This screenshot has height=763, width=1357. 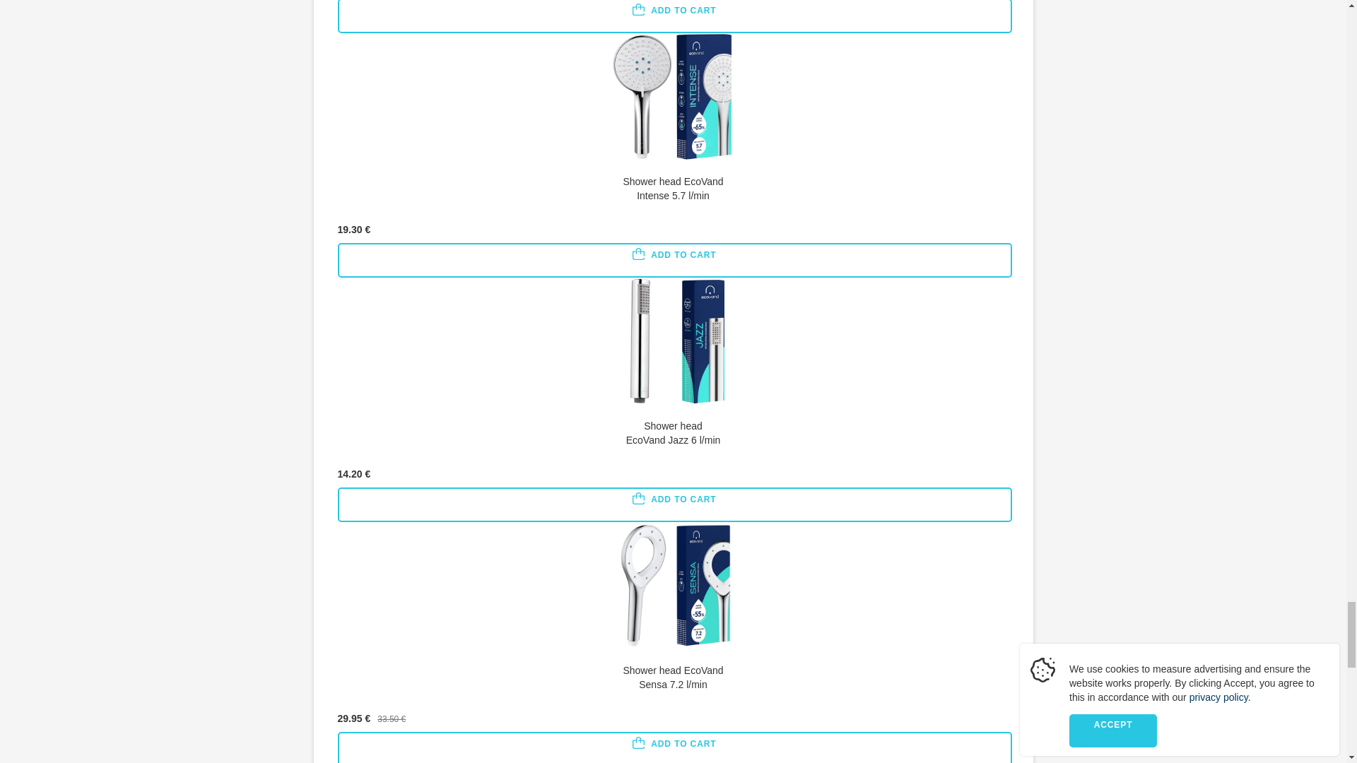 I want to click on ADD TO CART, so click(x=675, y=504).